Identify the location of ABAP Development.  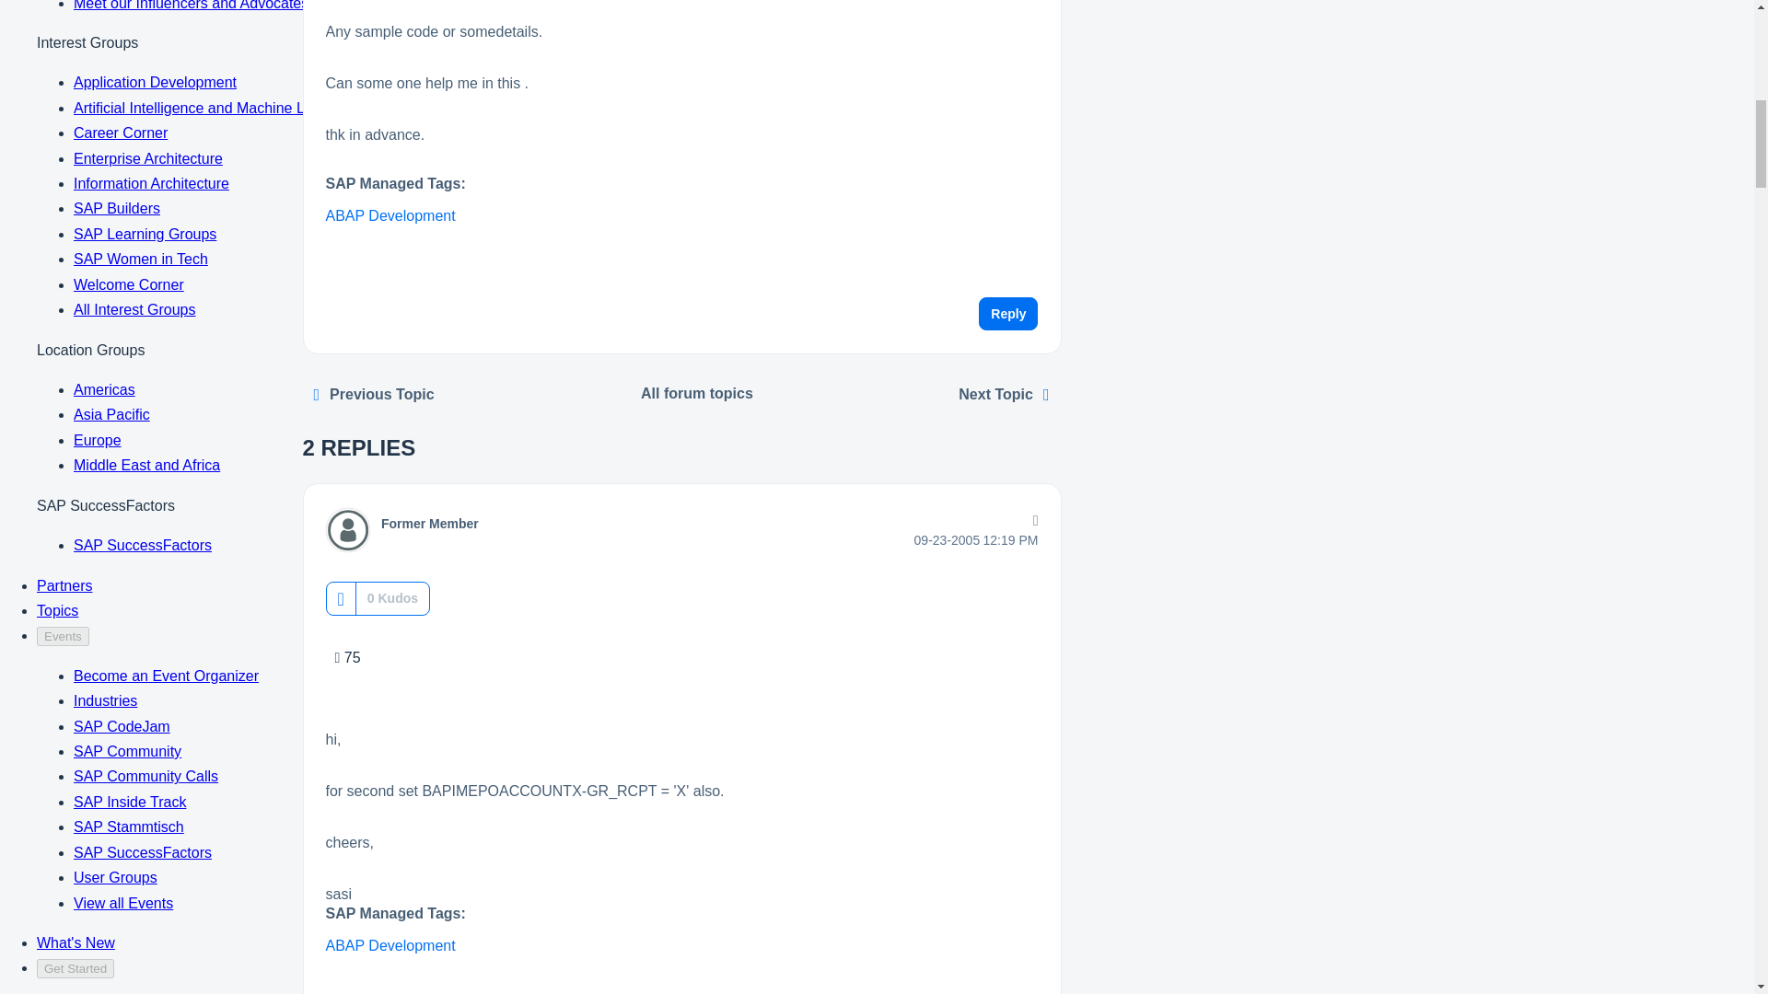
(390, 215).